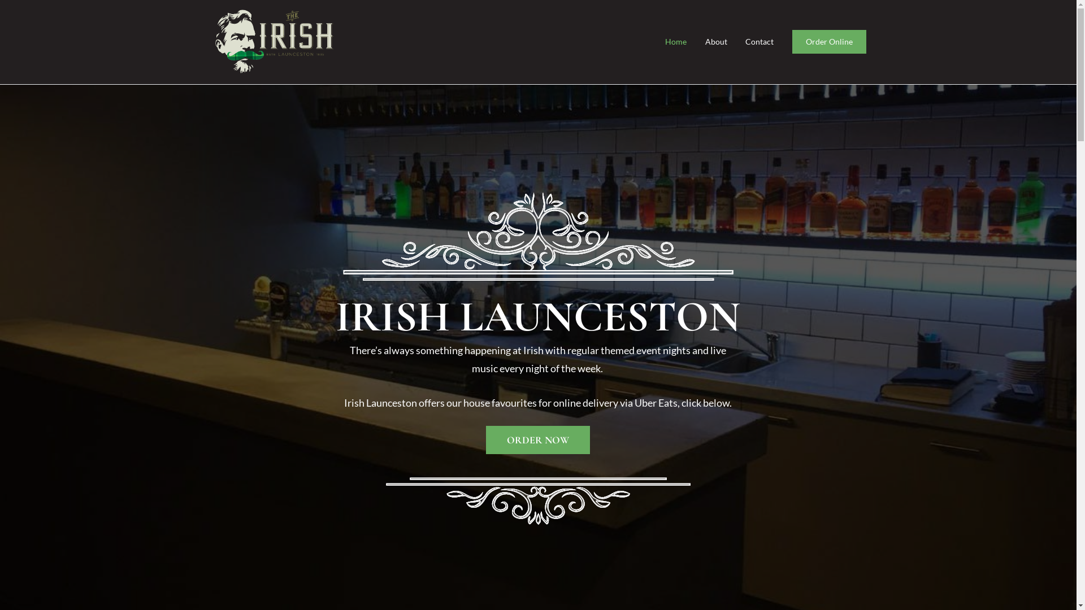 The height and width of the screenshot is (610, 1085). Describe the element at coordinates (759, 42) in the screenshot. I see `Contact` at that location.